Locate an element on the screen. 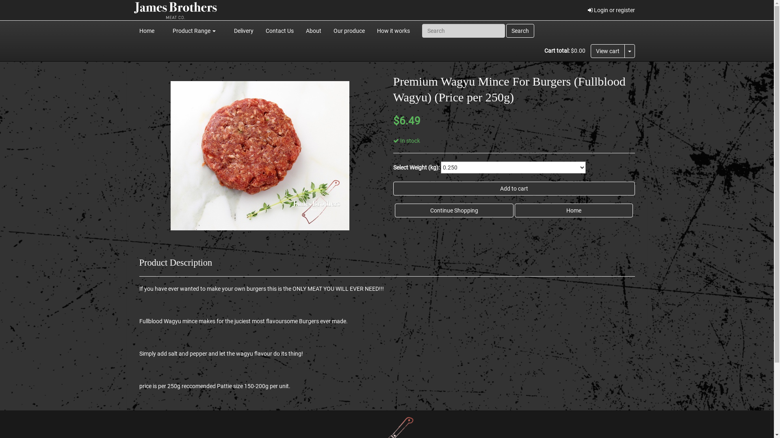 The height and width of the screenshot is (438, 780). Home is located at coordinates (574, 210).